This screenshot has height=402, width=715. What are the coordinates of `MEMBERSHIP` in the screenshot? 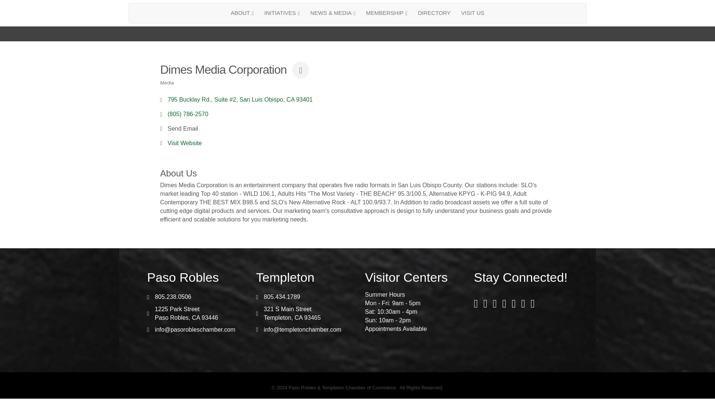 It's located at (387, 13).